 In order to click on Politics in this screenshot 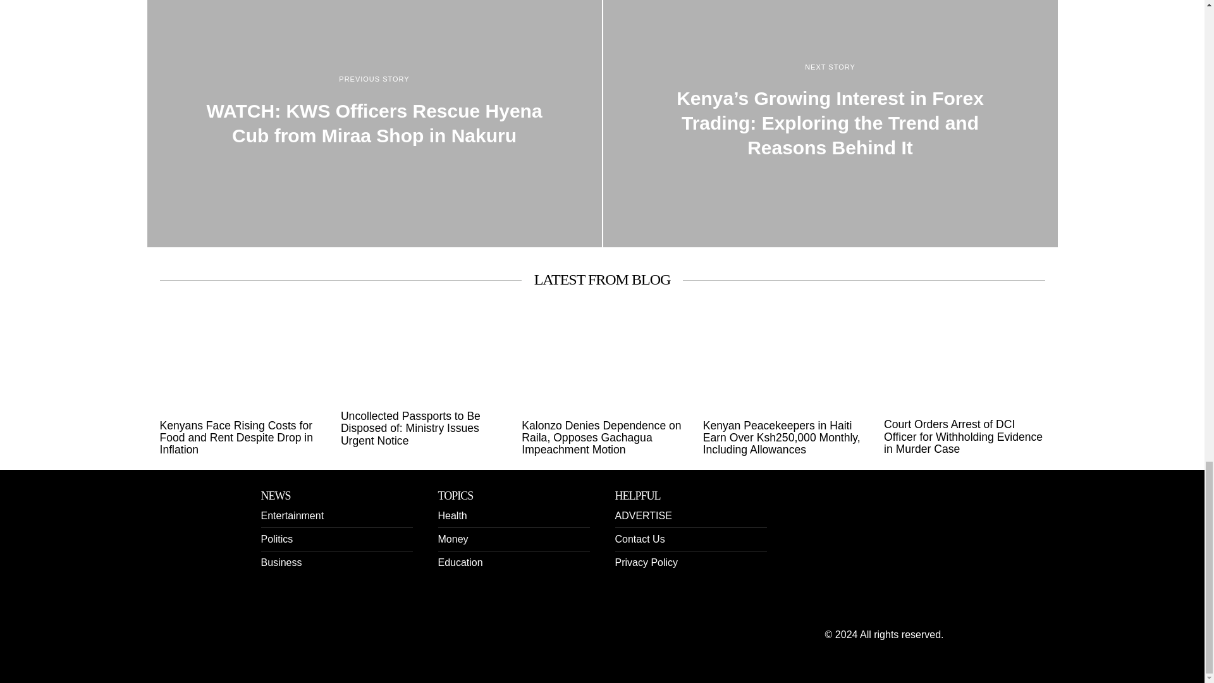, I will do `click(276, 539)`.